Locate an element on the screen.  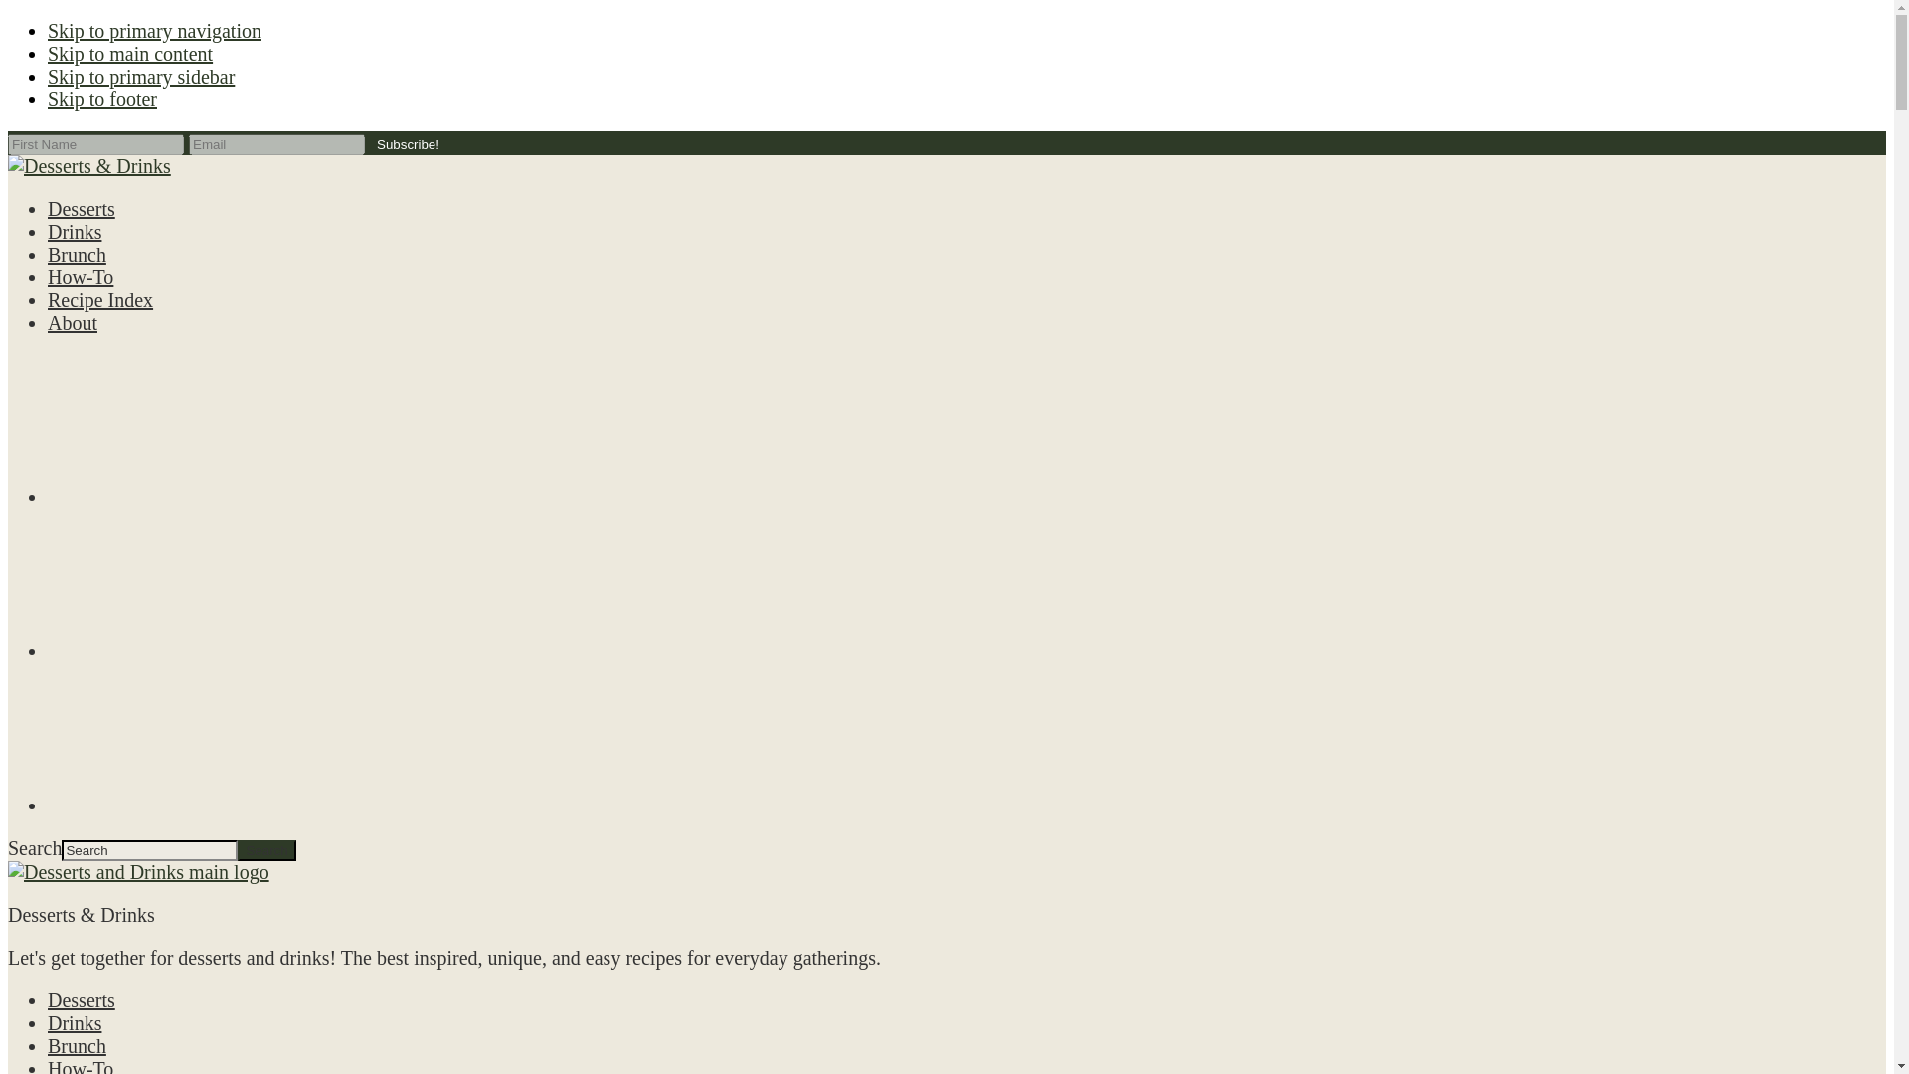
How-To is located at coordinates (80, 1066).